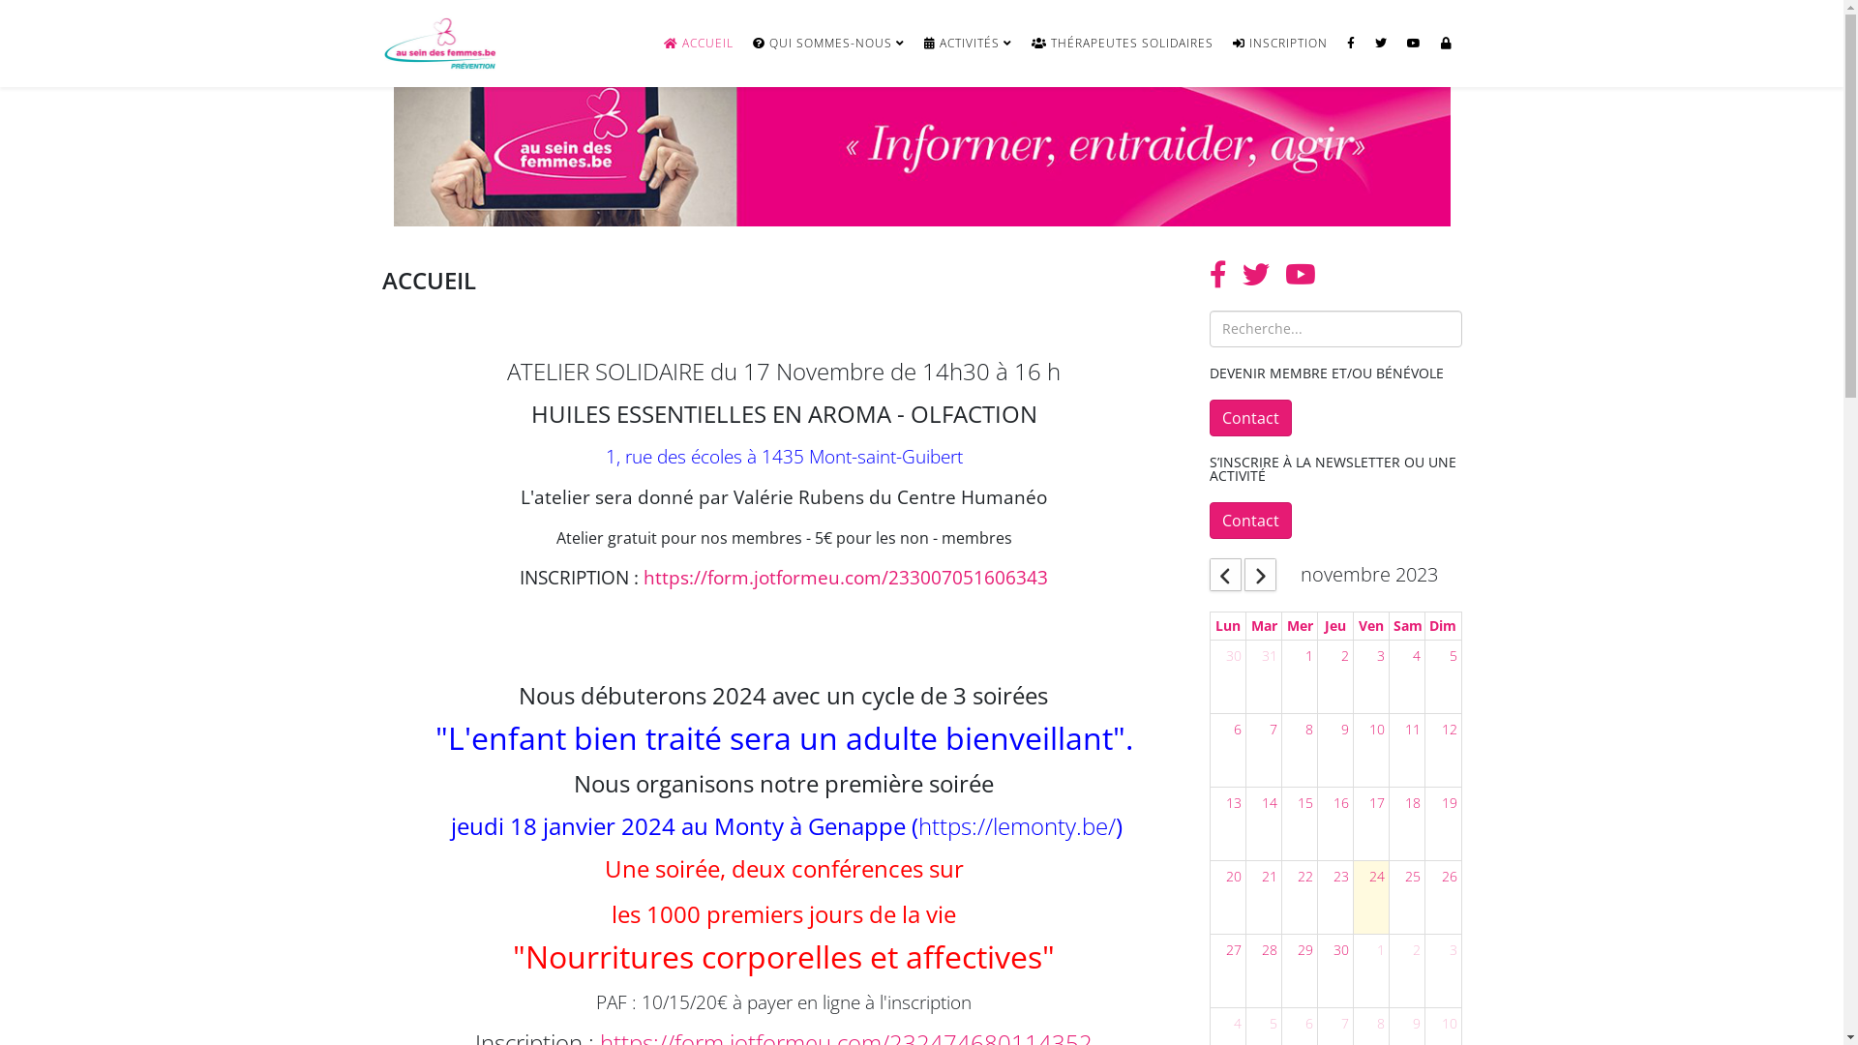  What do you see at coordinates (1408, 626) in the screenshot?
I see `Sam` at bounding box center [1408, 626].